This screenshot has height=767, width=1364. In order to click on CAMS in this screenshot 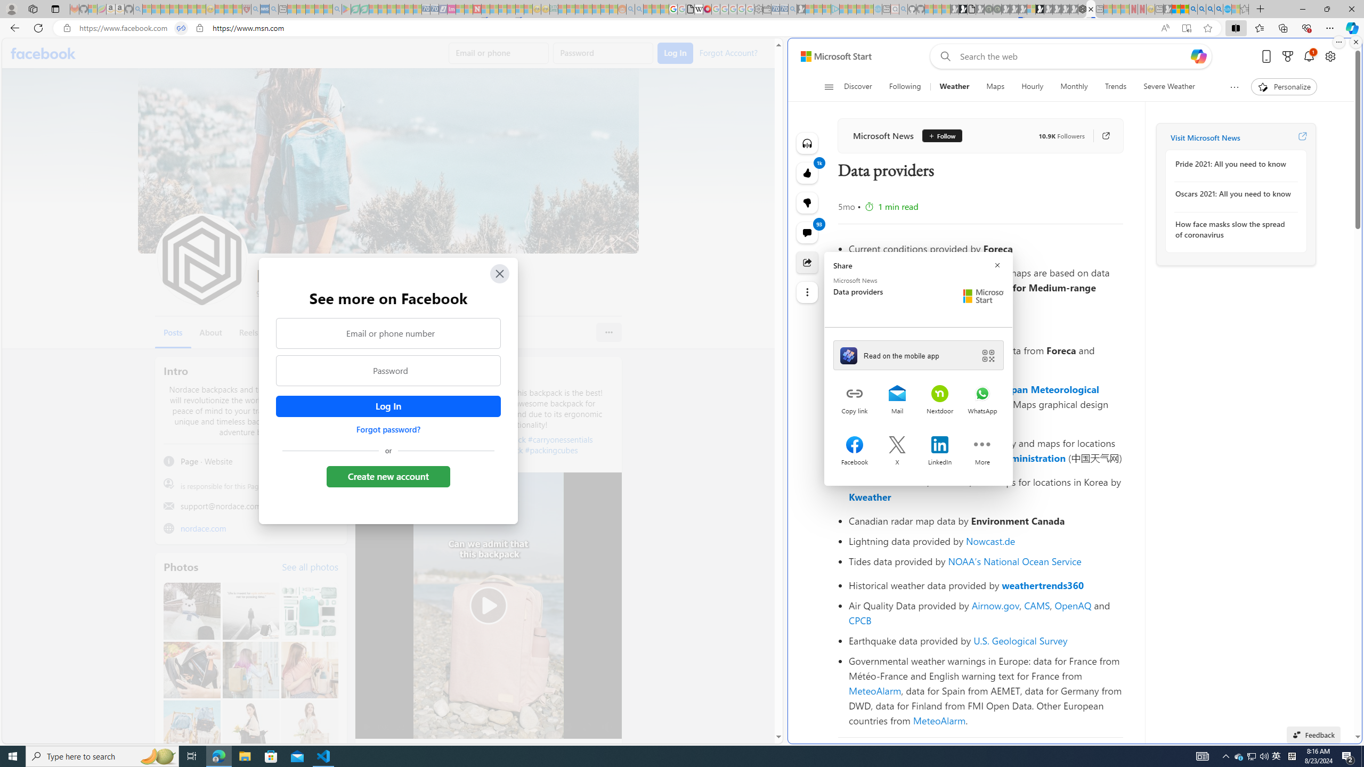, I will do `click(1037, 605)`.